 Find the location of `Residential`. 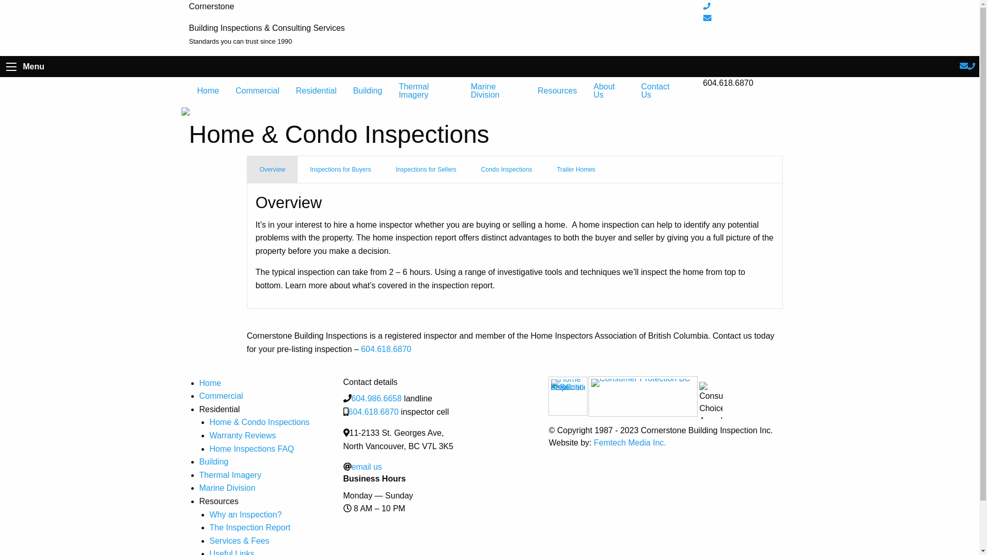

Residential is located at coordinates (317, 91).